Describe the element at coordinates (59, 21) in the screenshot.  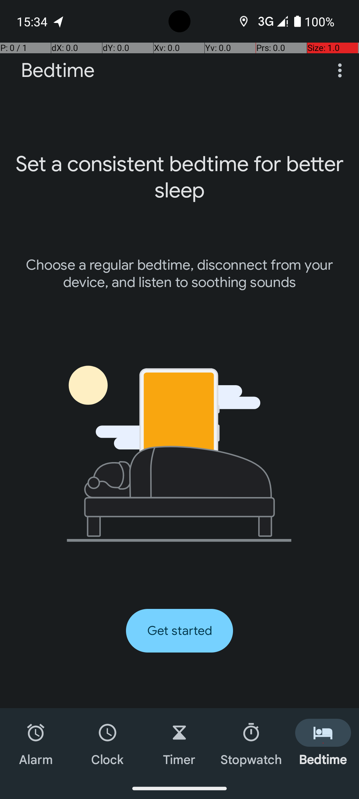
I see `OpenTracks notification: Distance: 0.00 ft` at that location.